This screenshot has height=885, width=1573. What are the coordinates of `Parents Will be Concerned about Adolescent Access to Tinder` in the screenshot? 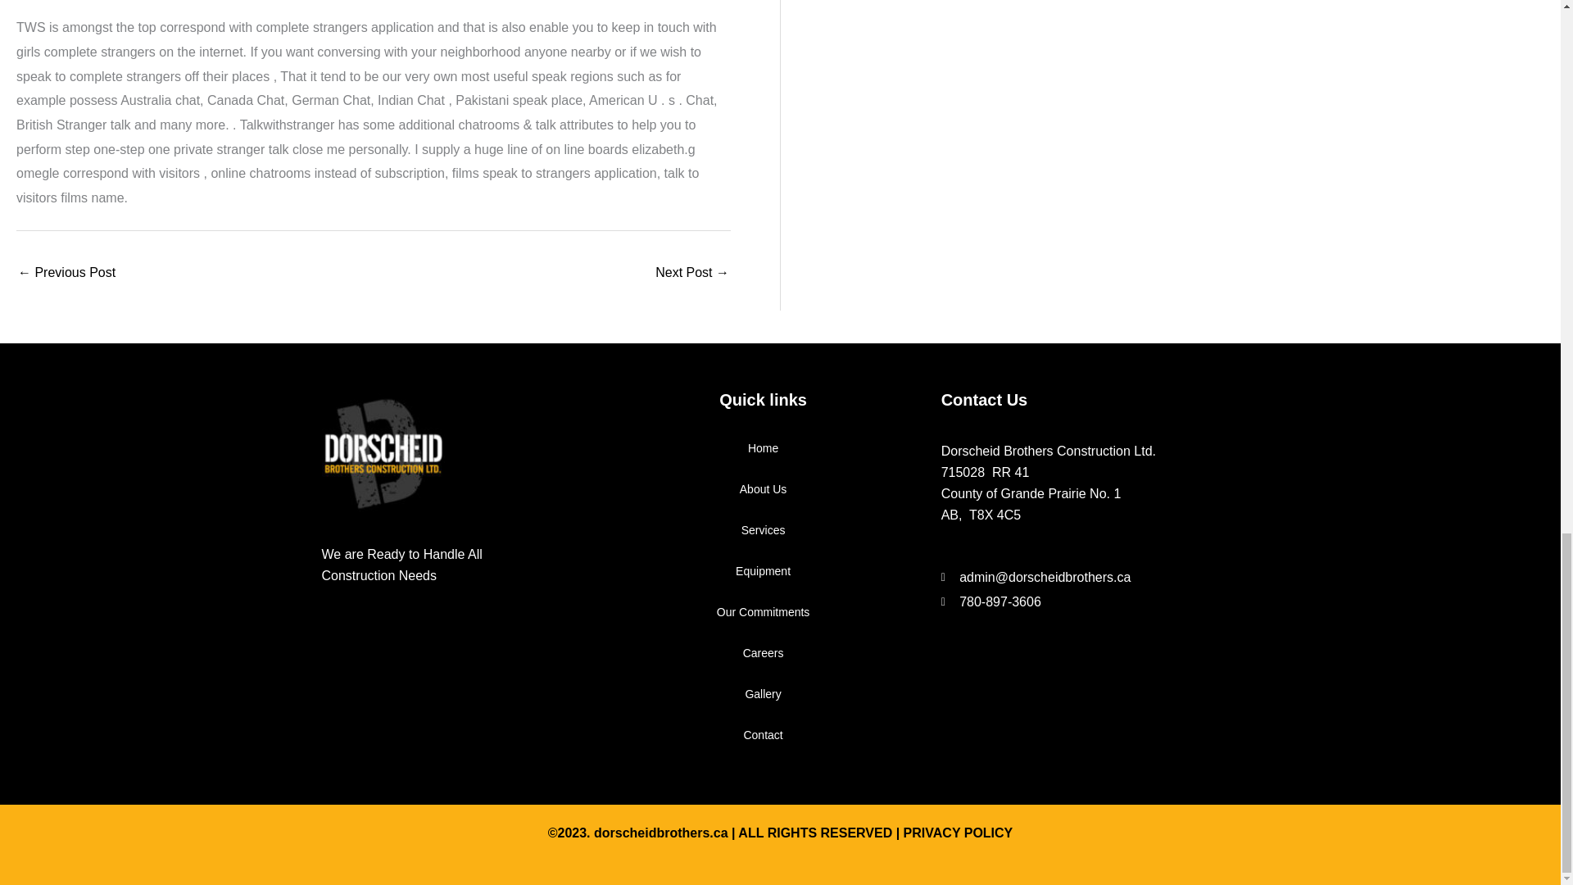 It's located at (66, 274).